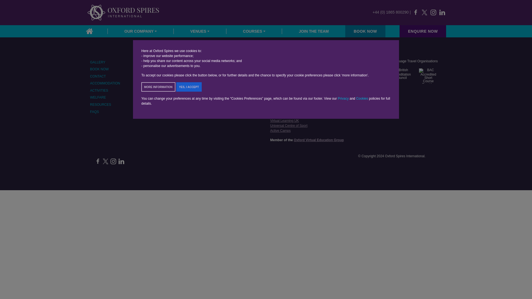 Image resolution: width=532 pixels, height=299 pixels. What do you see at coordinates (416, 12) in the screenshot?
I see `Facebook page` at bounding box center [416, 12].